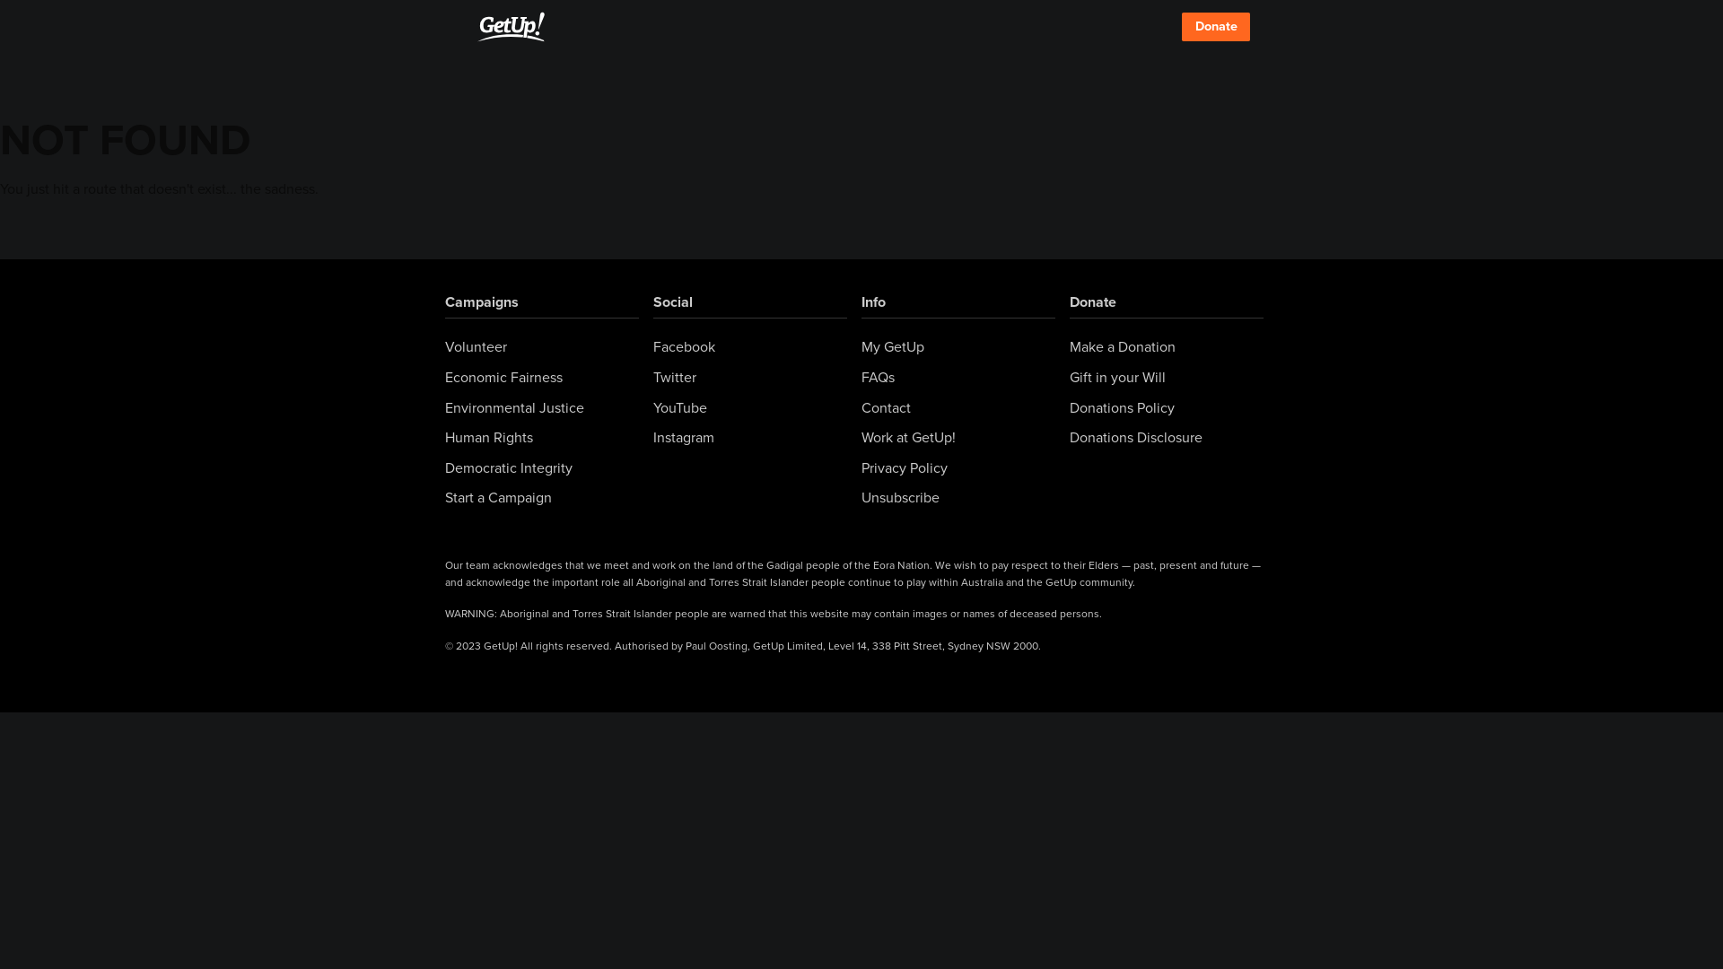 The height and width of the screenshot is (969, 1723). What do you see at coordinates (684, 438) in the screenshot?
I see `Instagram` at bounding box center [684, 438].